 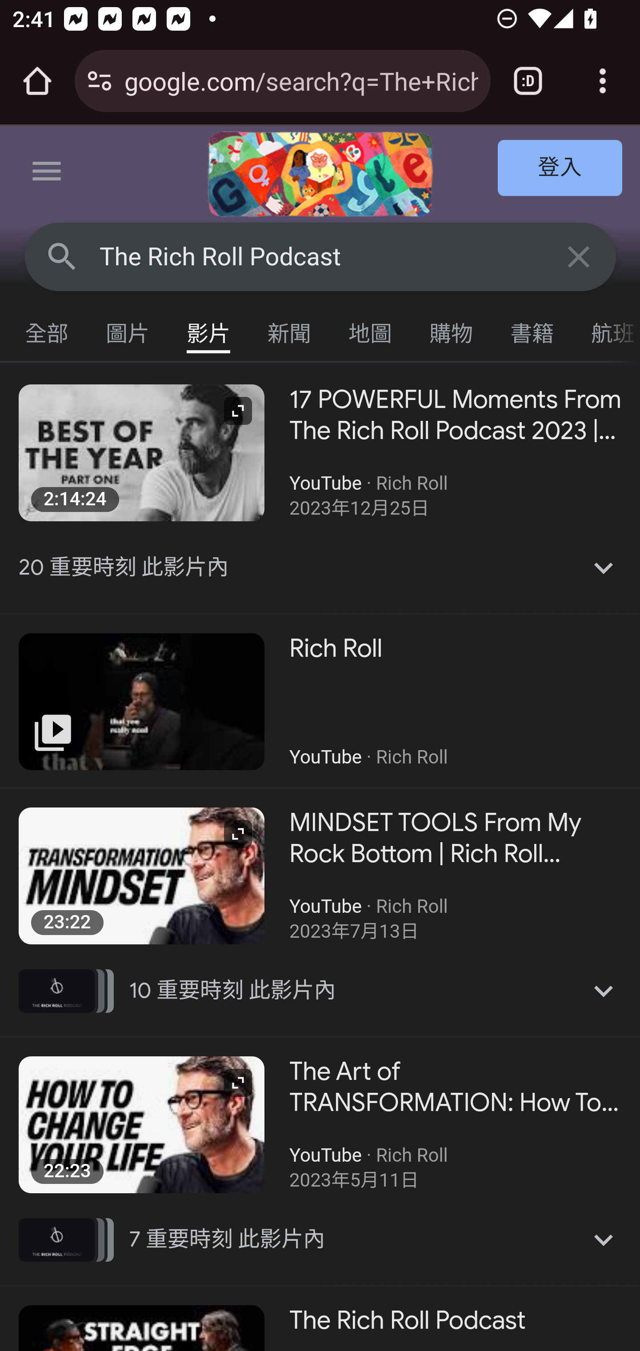 What do you see at coordinates (452, 329) in the screenshot?
I see `購物` at bounding box center [452, 329].